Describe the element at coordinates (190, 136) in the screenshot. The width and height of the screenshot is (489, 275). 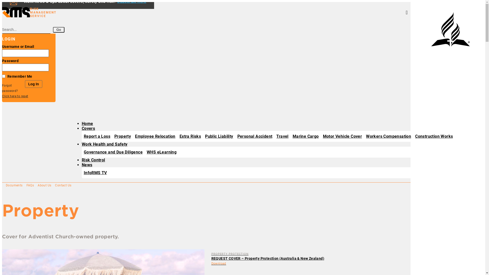
I see `Extra Risks` at that location.